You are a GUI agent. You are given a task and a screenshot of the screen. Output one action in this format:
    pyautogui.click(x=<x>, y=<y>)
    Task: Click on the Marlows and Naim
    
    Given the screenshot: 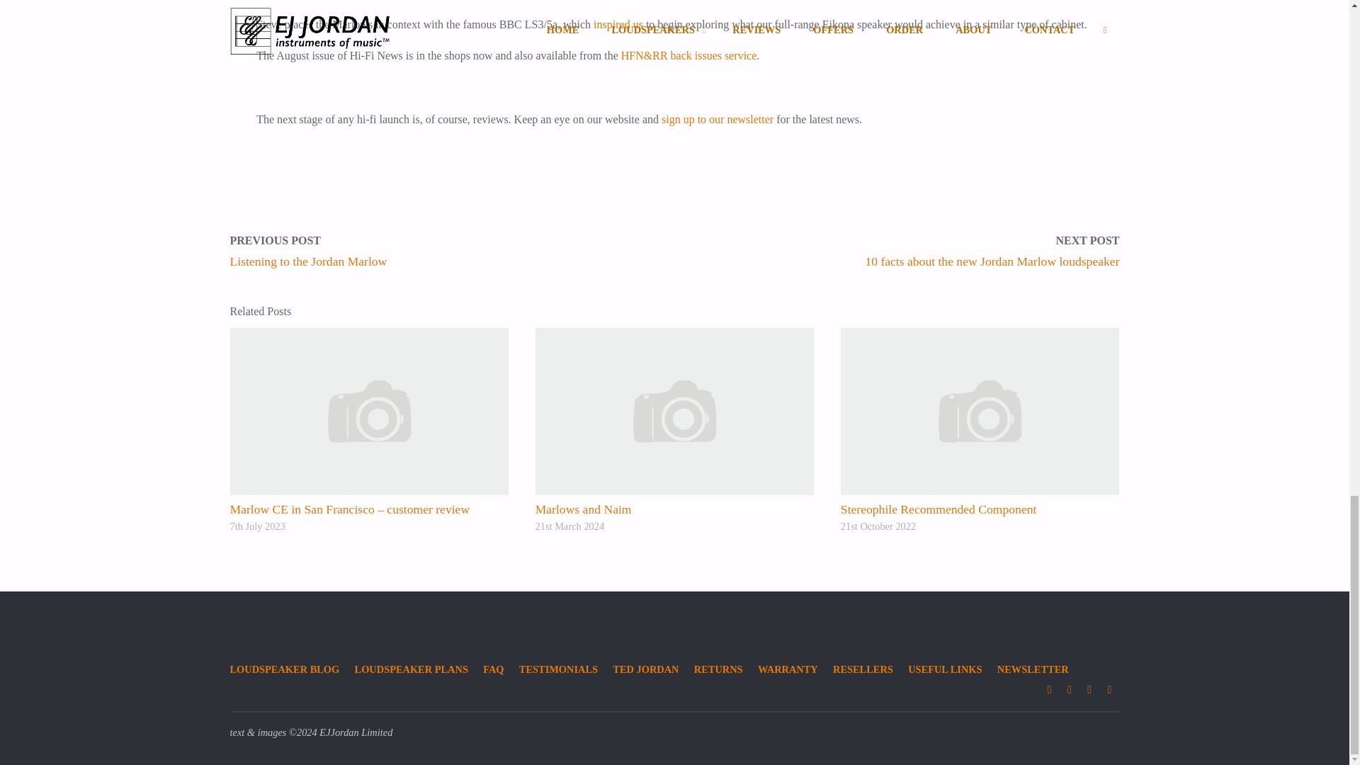 What is the action you would take?
    pyautogui.click(x=584, y=509)
    